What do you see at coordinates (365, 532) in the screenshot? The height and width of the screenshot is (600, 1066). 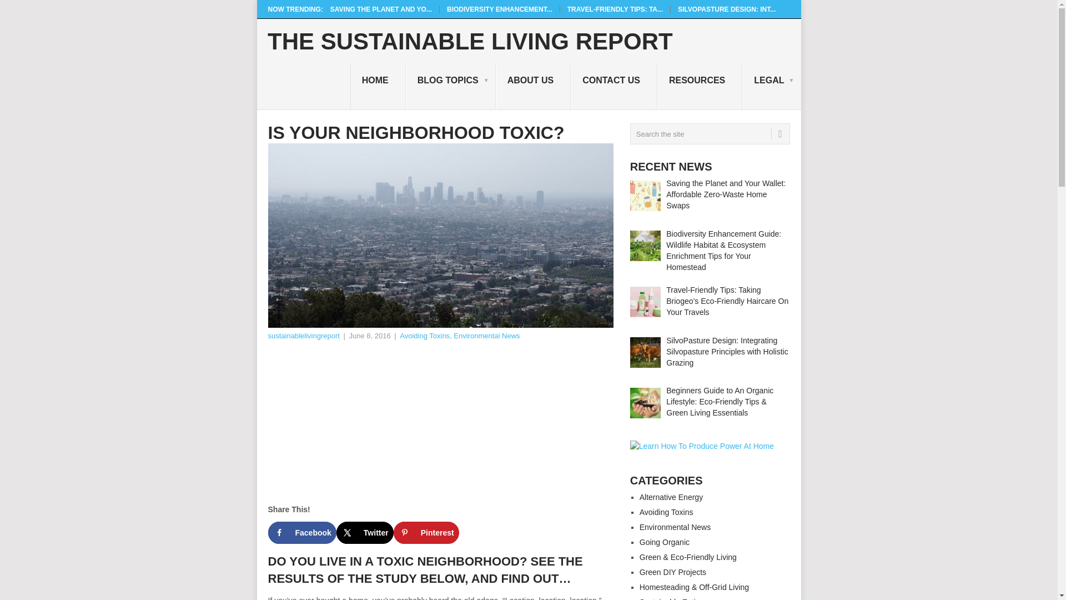 I see `Share on X` at bounding box center [365, 532].